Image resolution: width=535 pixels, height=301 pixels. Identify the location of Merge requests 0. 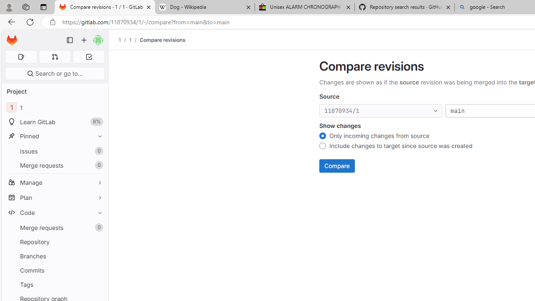
(54, 227).